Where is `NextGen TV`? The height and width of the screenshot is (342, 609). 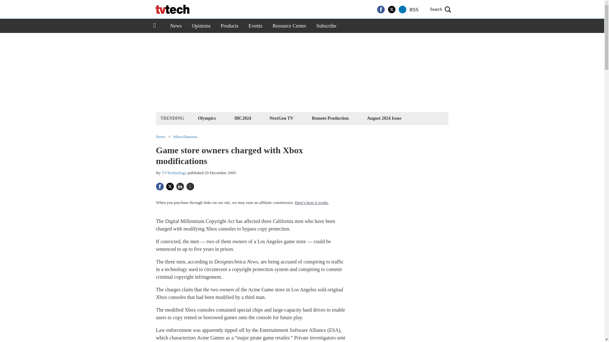 NextGen TV is located at coordinates (282, 118).